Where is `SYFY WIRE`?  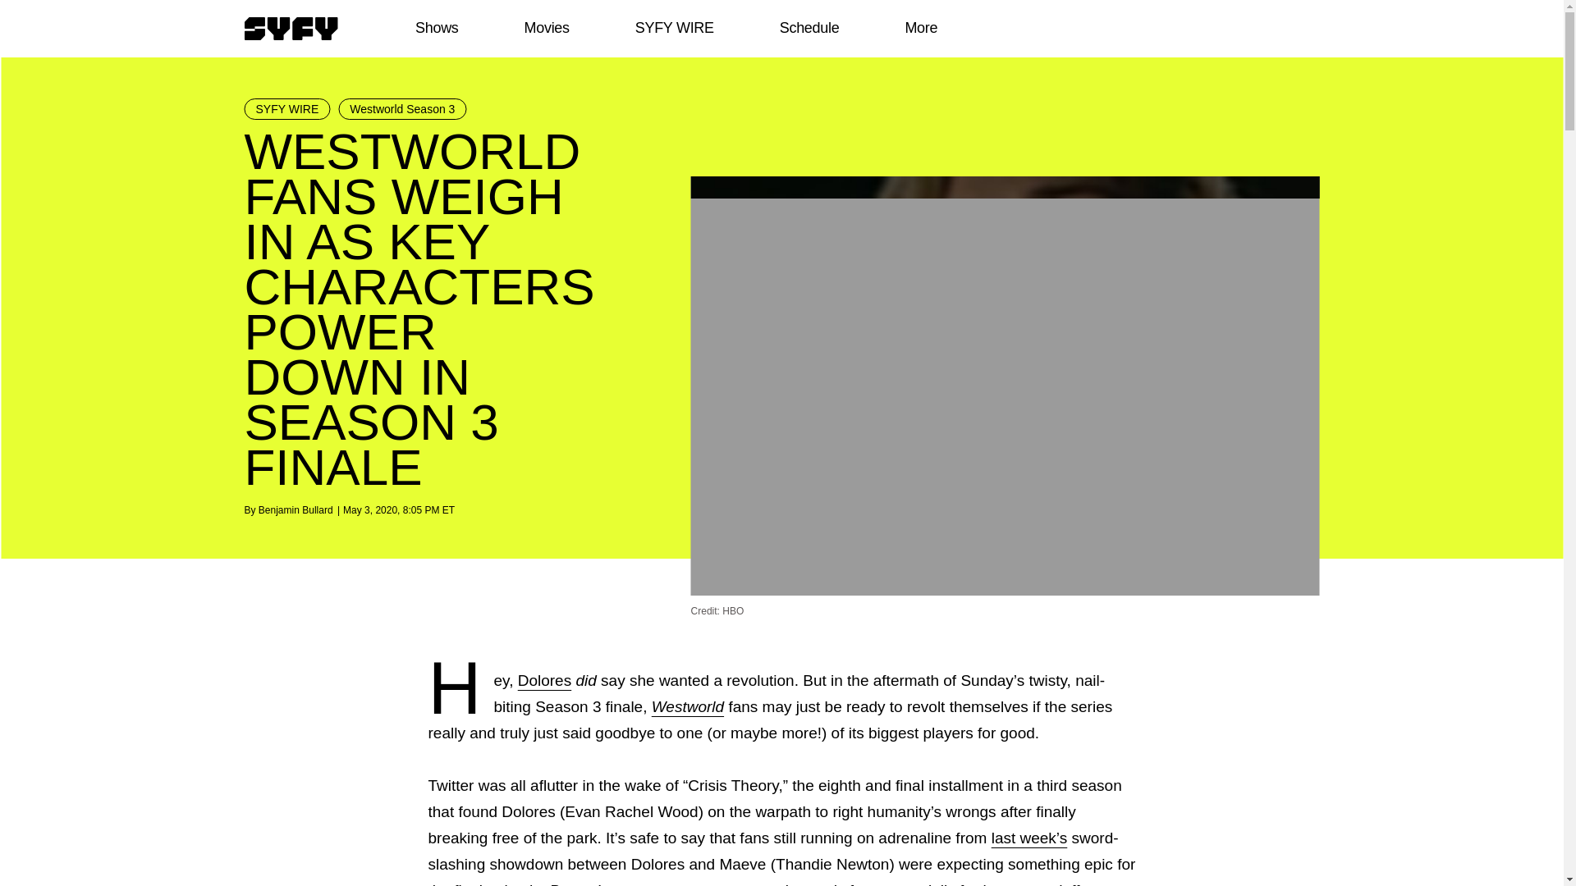
SYFY WIRE is located at coordinates (674, 28).